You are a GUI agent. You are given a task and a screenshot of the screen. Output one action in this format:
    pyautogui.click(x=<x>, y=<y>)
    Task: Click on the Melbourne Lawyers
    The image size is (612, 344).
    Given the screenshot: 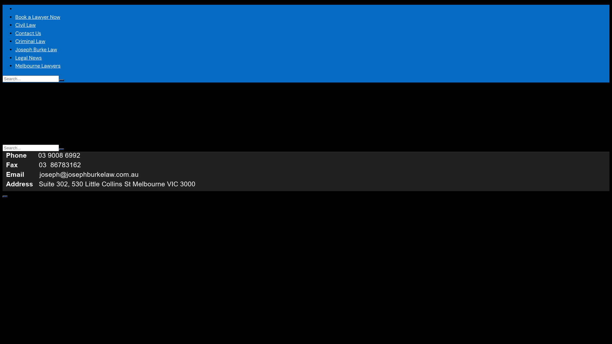 What is the action you would take?
    pyautogui.click(x=38, y=66)
    